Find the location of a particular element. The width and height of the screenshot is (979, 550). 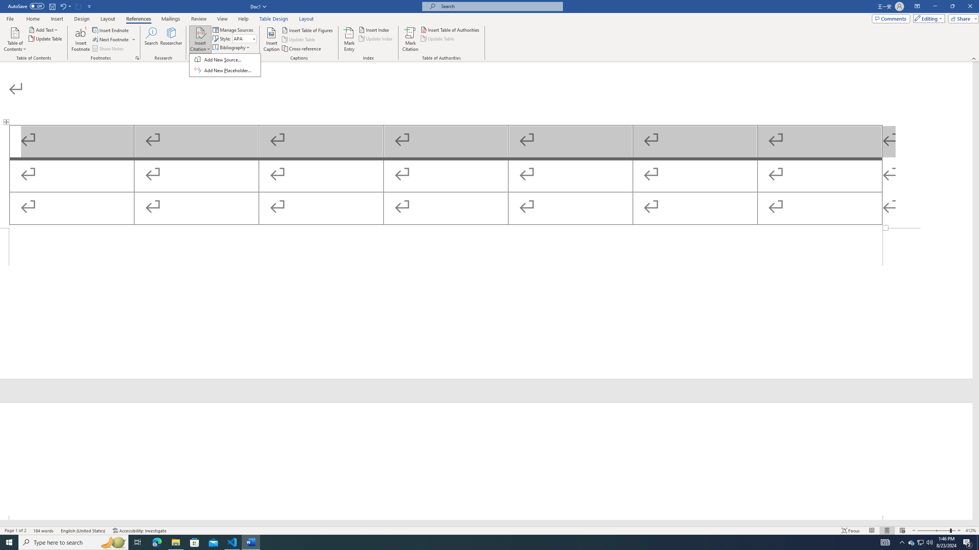

Language English (United States) is located at coordinates (83, 531).